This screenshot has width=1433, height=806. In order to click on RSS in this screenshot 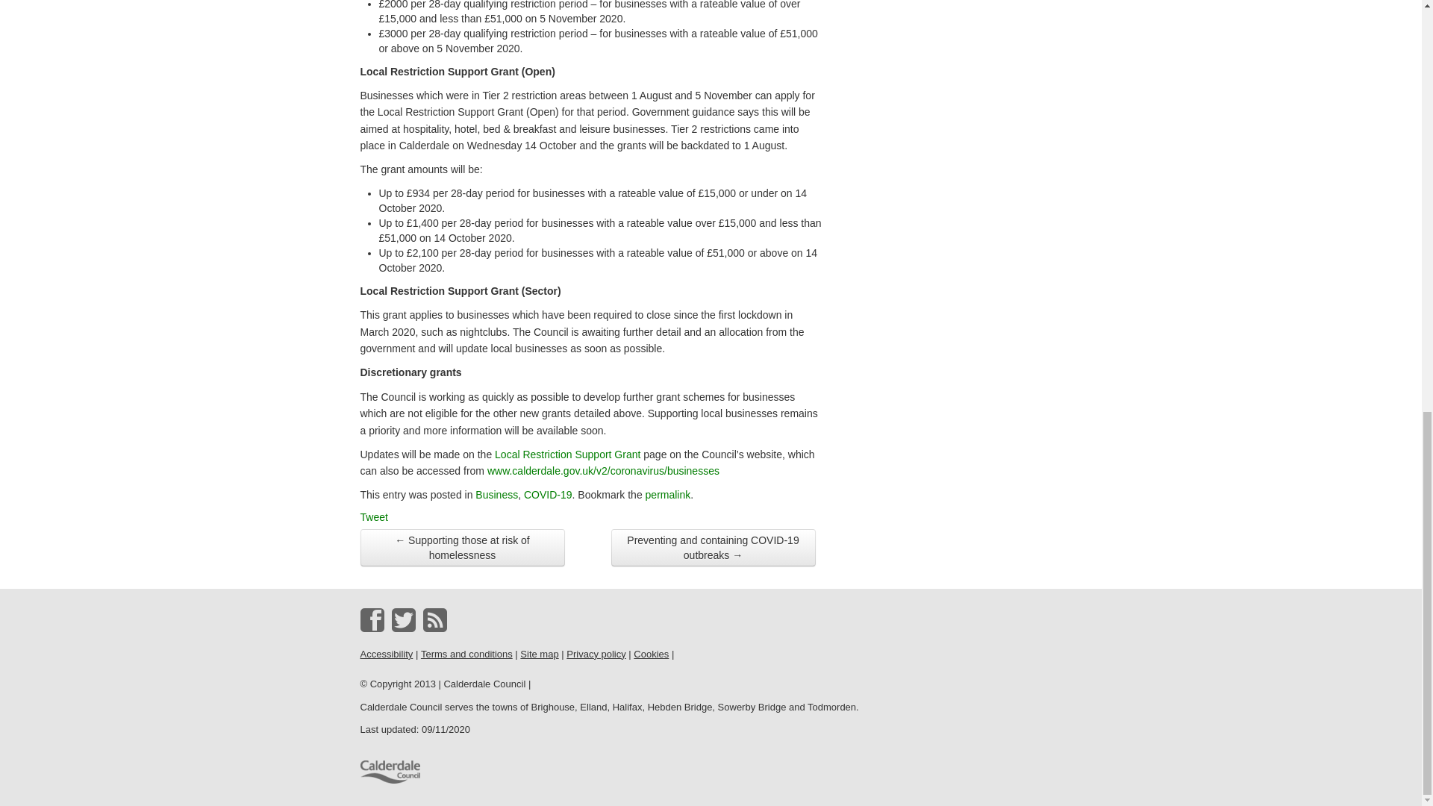, I will do `click(434, 619)`.